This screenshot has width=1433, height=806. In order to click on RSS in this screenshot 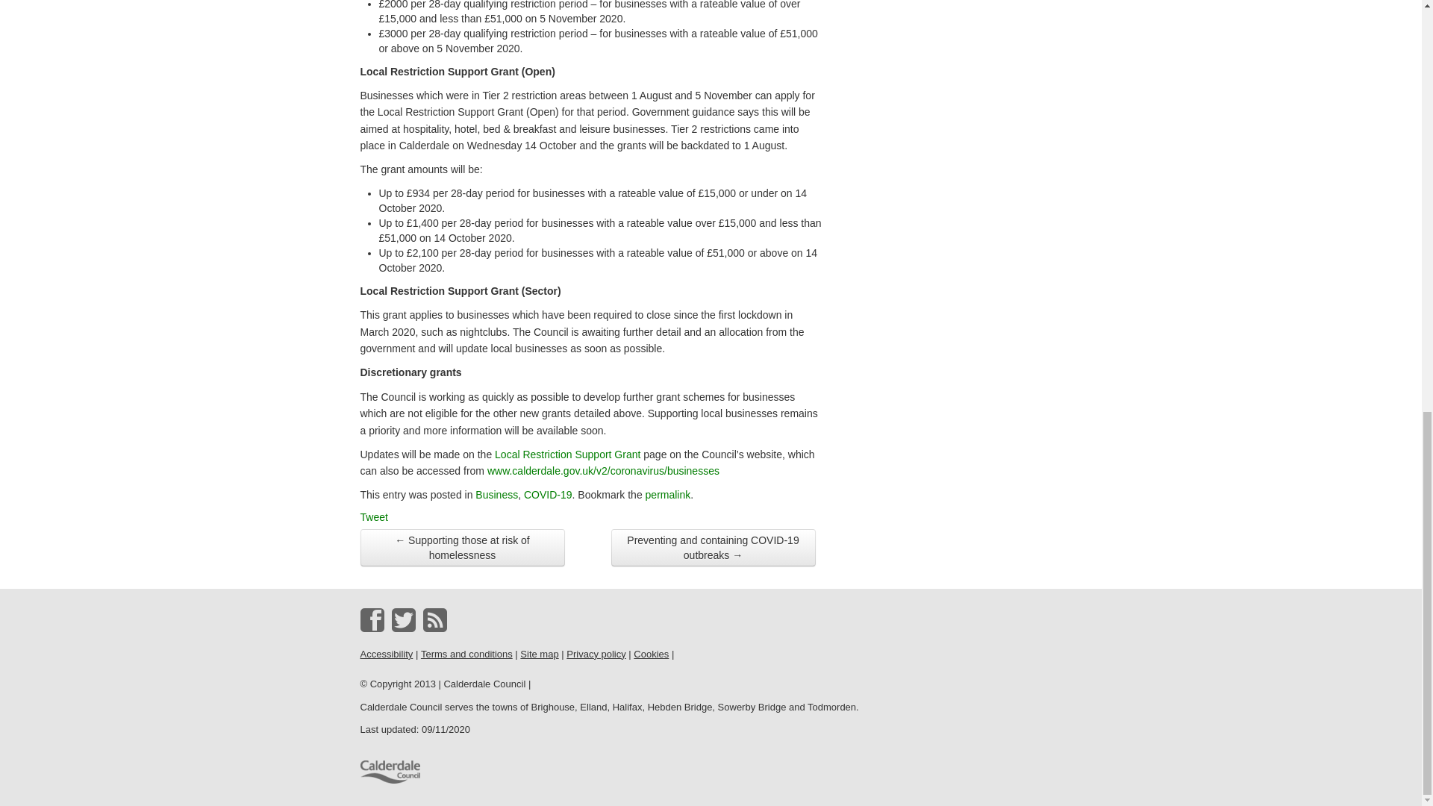, I will do `click(434, 619)`.